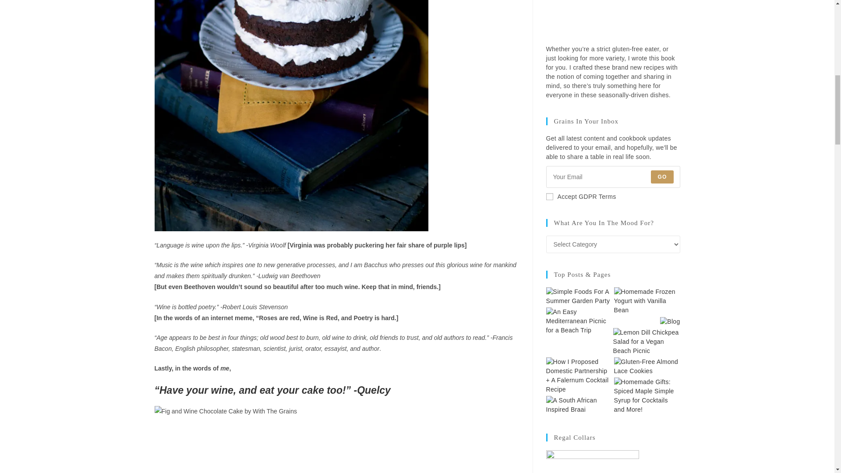 The image size is (841, 473). Describe the element at coordinates (670, 321) in the screenshot. I see `Blog` at that location.